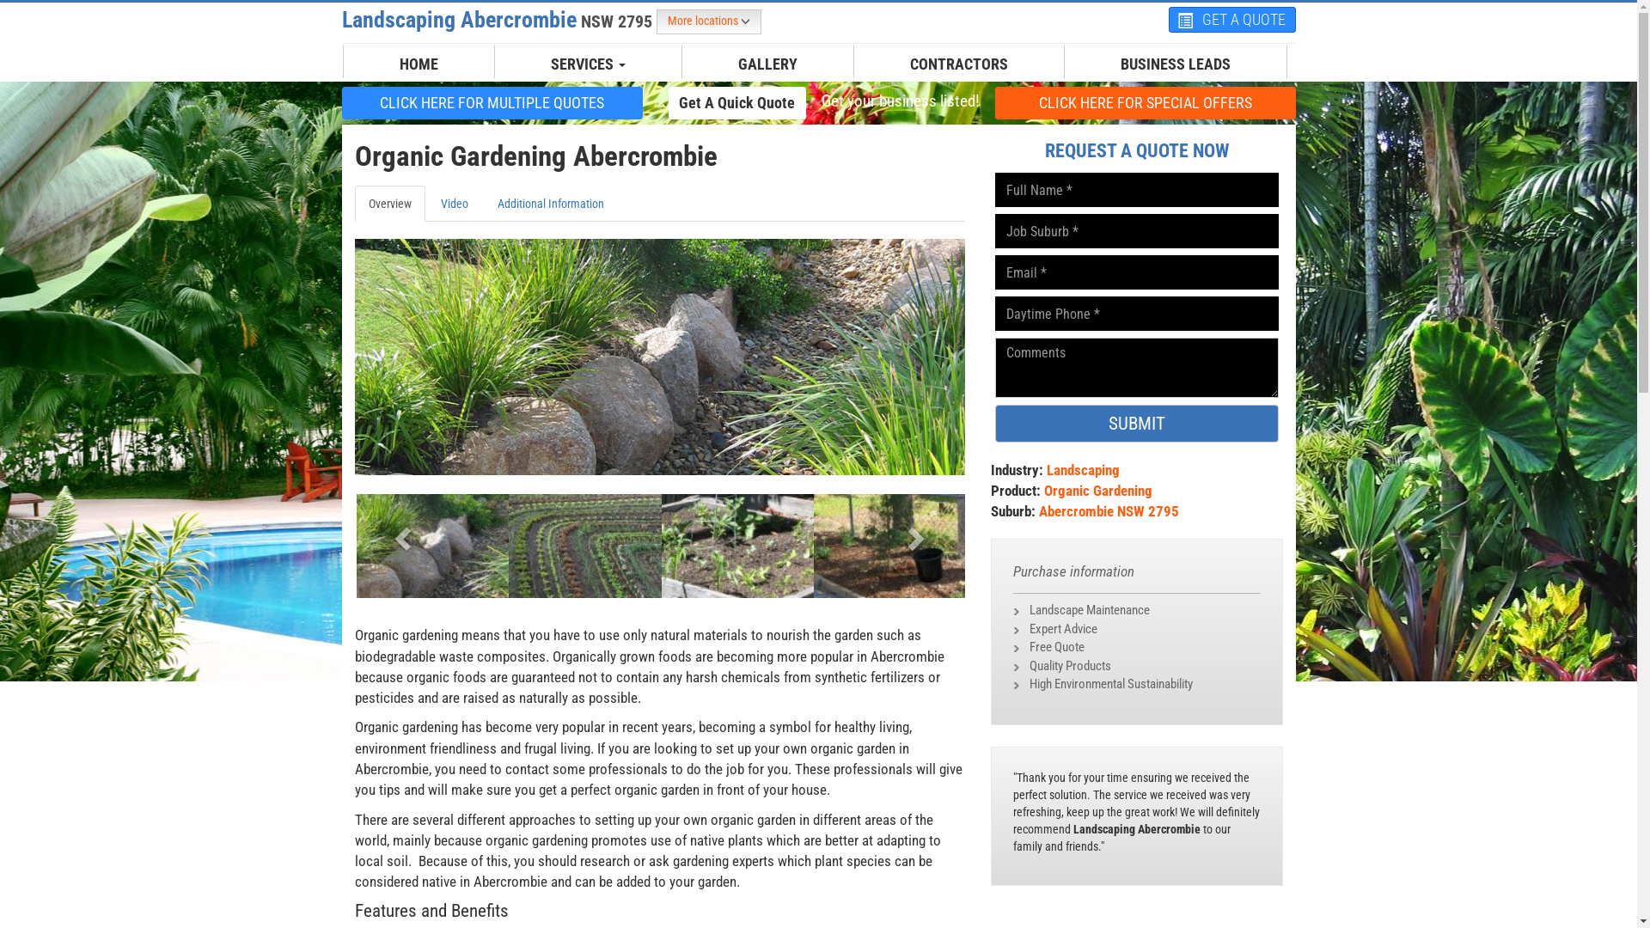 The width and height of the screenshot is (1650, 928). Describe the element at coordinates (588, 64) in the screenshot. I see `SERVICES` at that location.